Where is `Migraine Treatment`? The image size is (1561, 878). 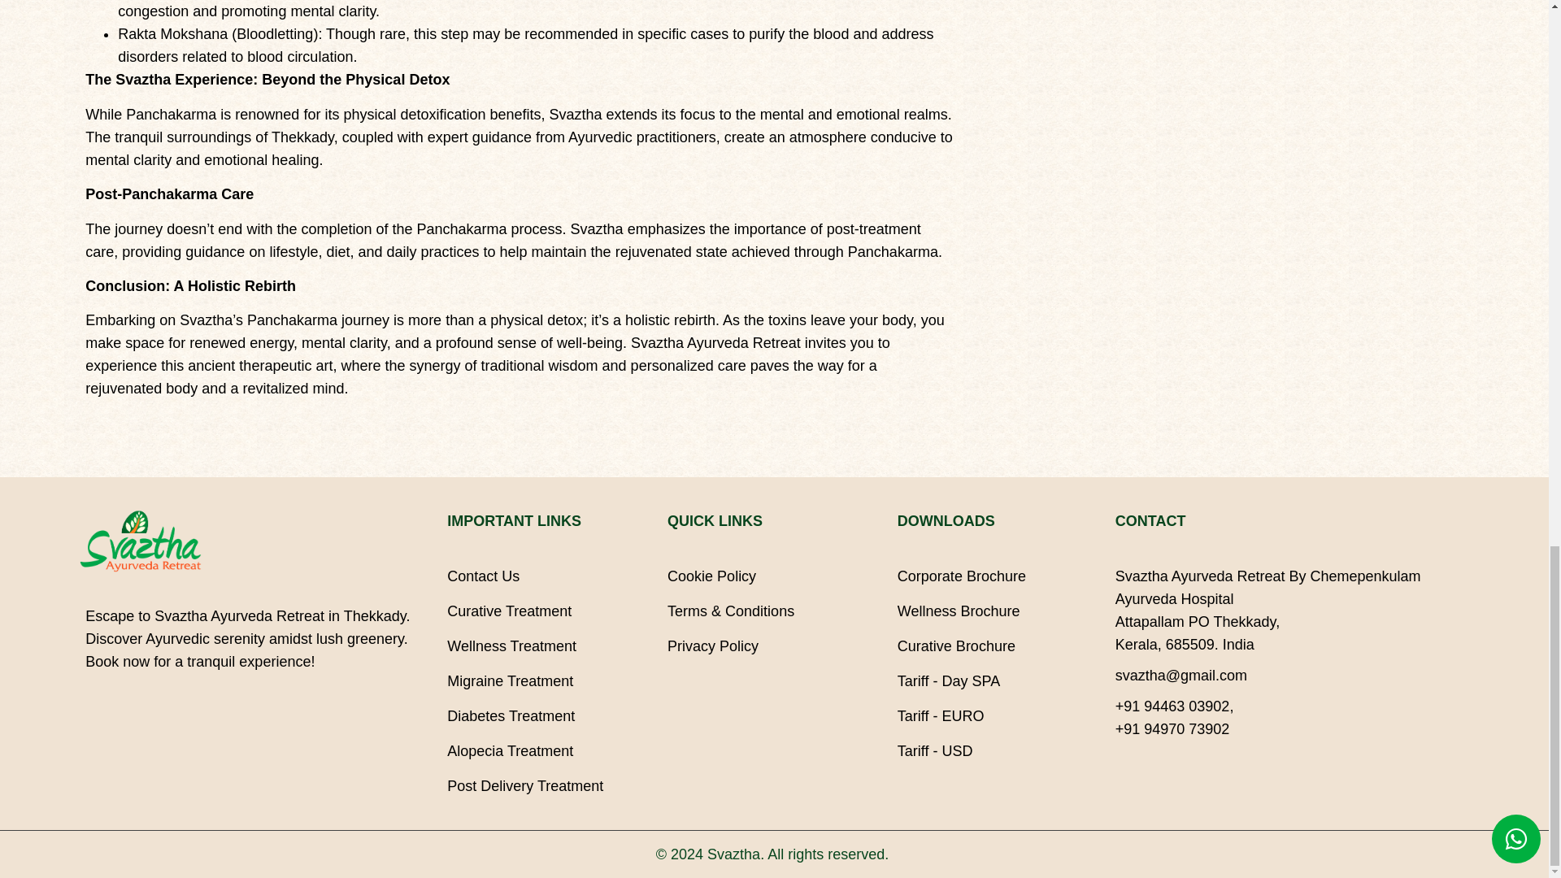 Migraine Treatment is located at coordinates (548, 681).